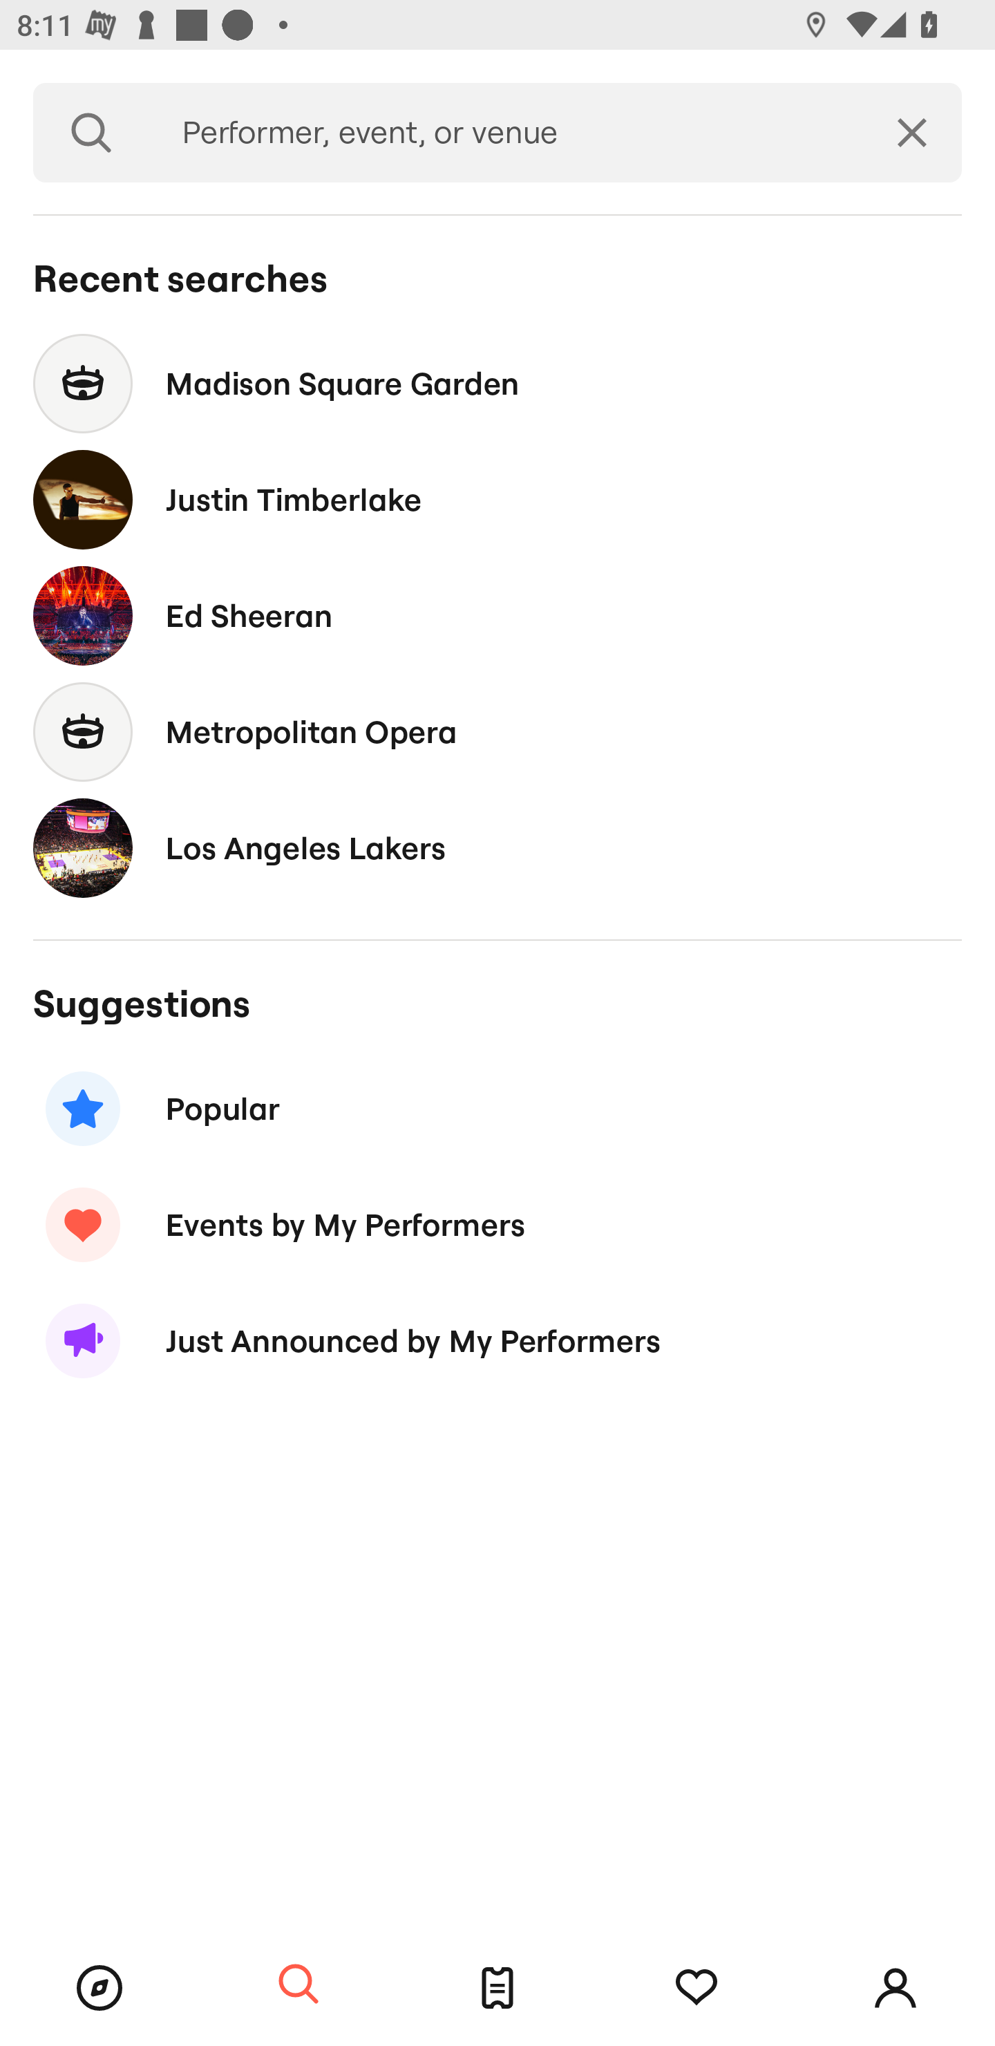  I want to click on Performer, event, or venue, so click(506, 133).